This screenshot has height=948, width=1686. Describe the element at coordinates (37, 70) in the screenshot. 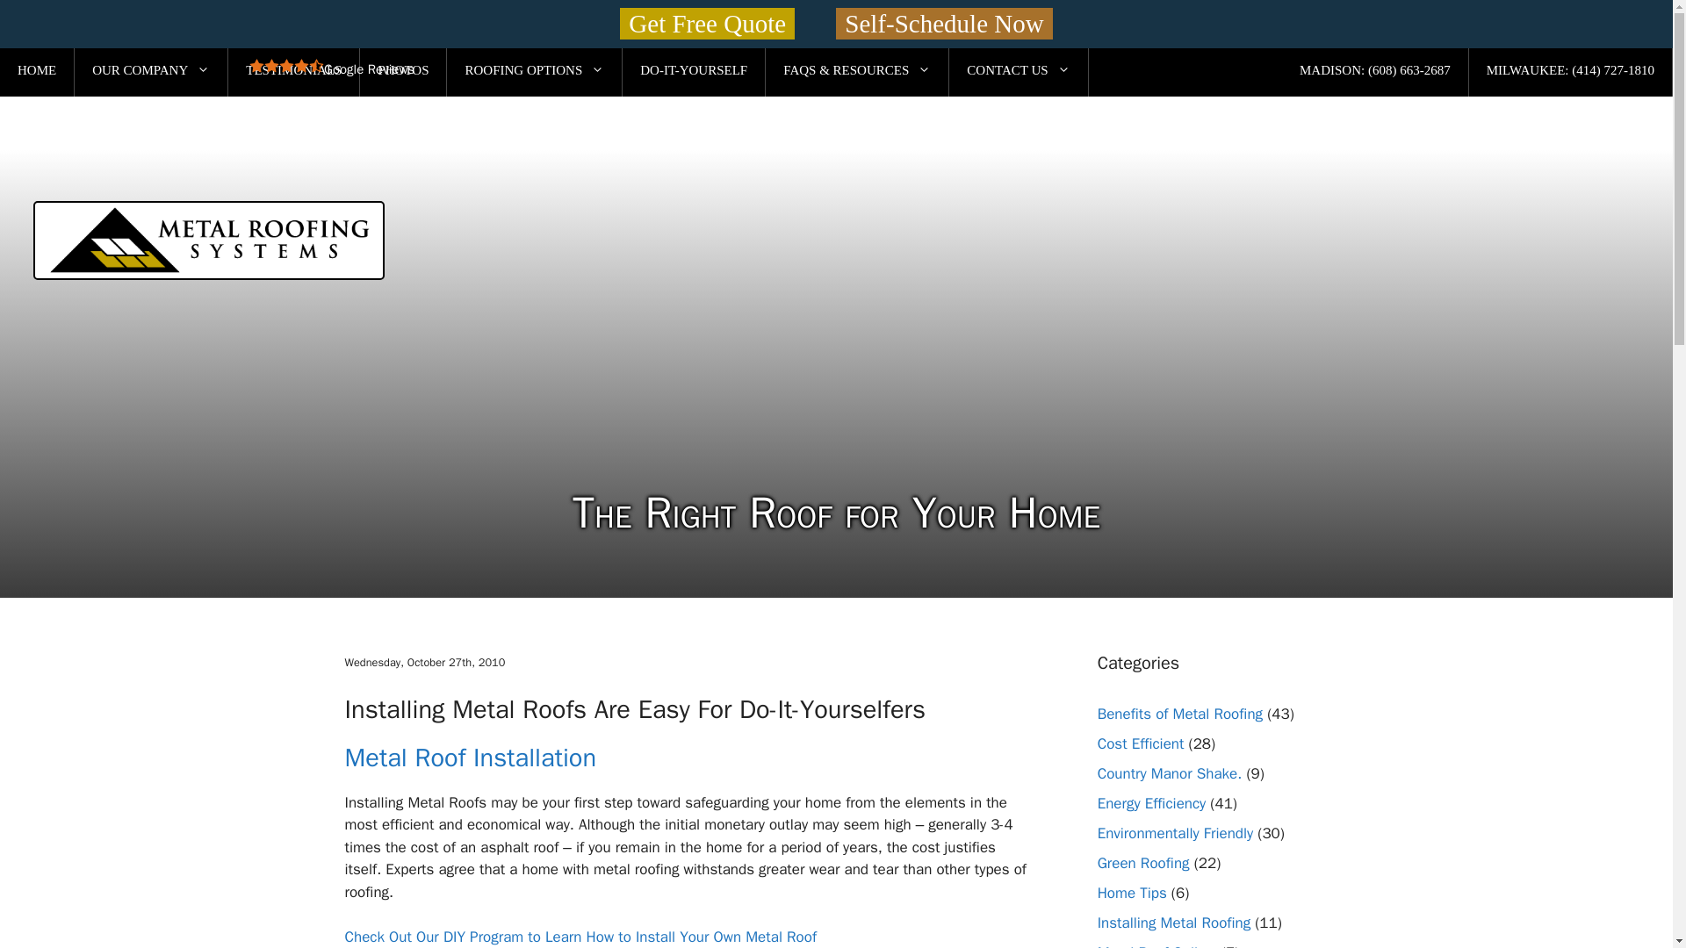

I see `HOME` at that location.